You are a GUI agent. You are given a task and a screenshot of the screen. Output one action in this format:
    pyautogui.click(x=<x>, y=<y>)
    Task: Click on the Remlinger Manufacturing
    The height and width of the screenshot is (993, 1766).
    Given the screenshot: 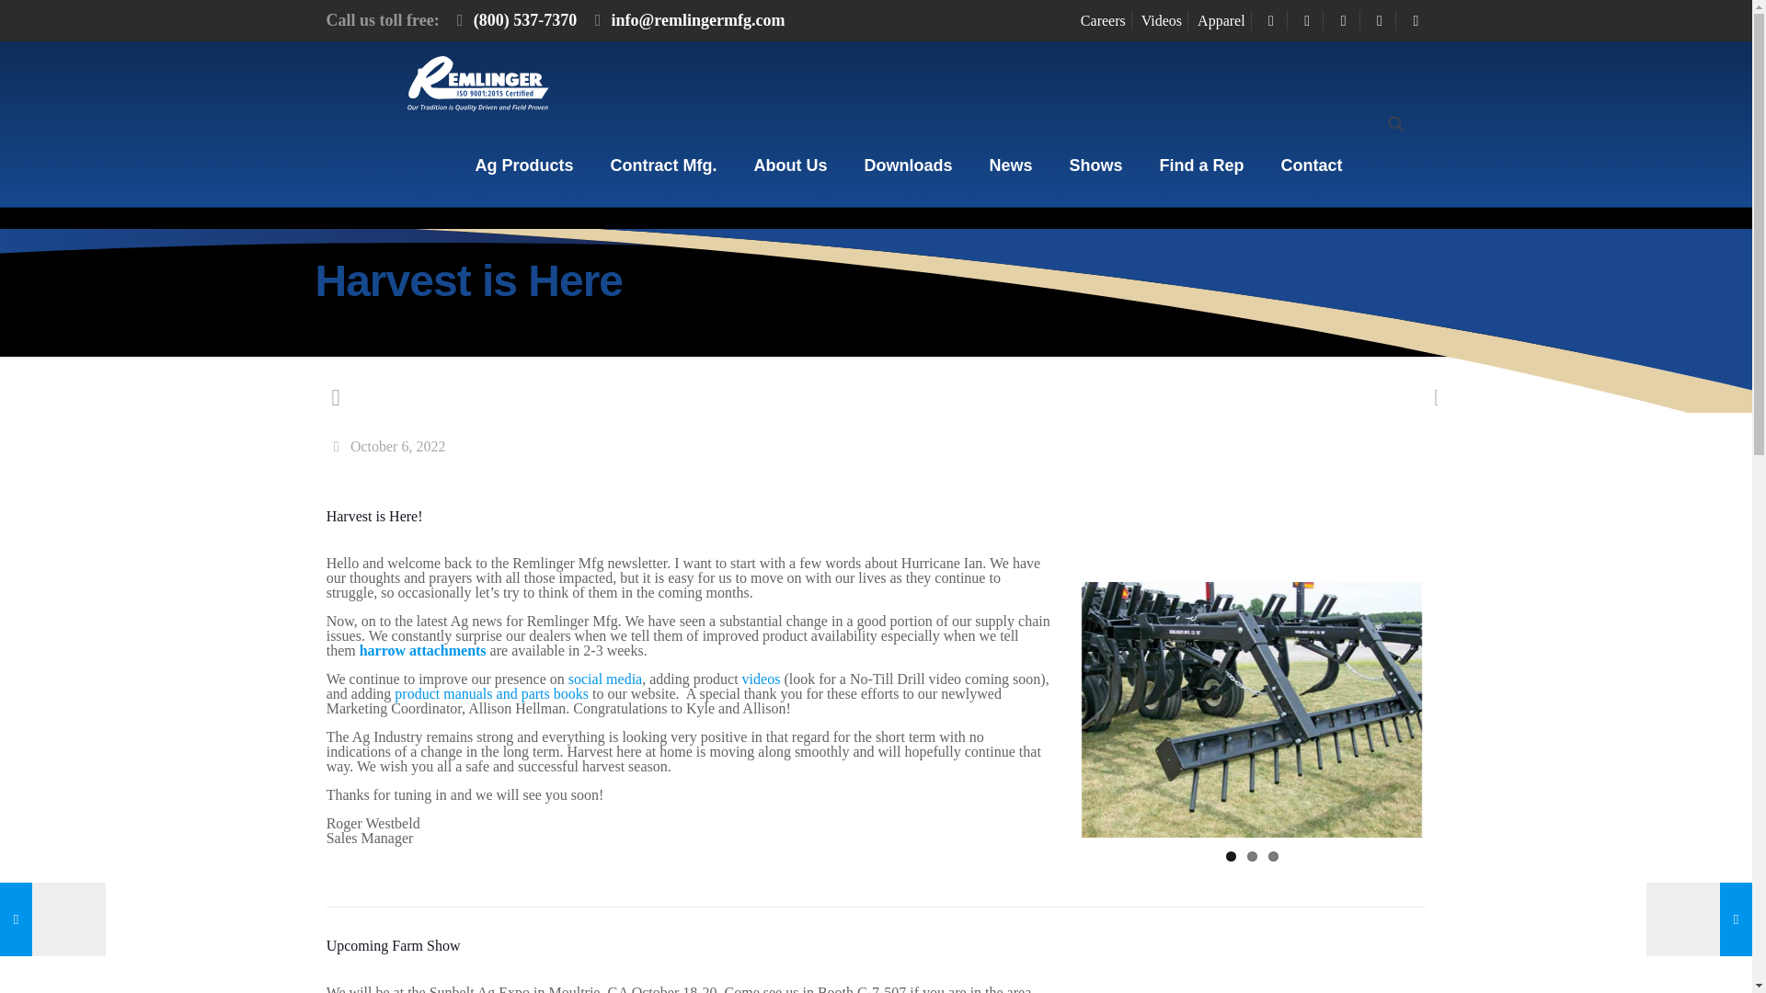 What is the action you would take?
    pyautogui.click(x=476, y=83)
    